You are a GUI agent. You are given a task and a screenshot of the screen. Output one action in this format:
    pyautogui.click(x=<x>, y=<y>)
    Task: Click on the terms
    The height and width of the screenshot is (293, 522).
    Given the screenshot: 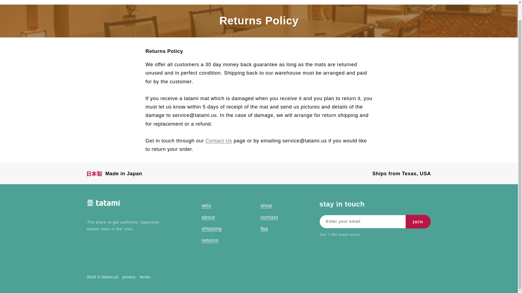 What is the action you would take?
    pyautogui.click(x=145, y=277)
    